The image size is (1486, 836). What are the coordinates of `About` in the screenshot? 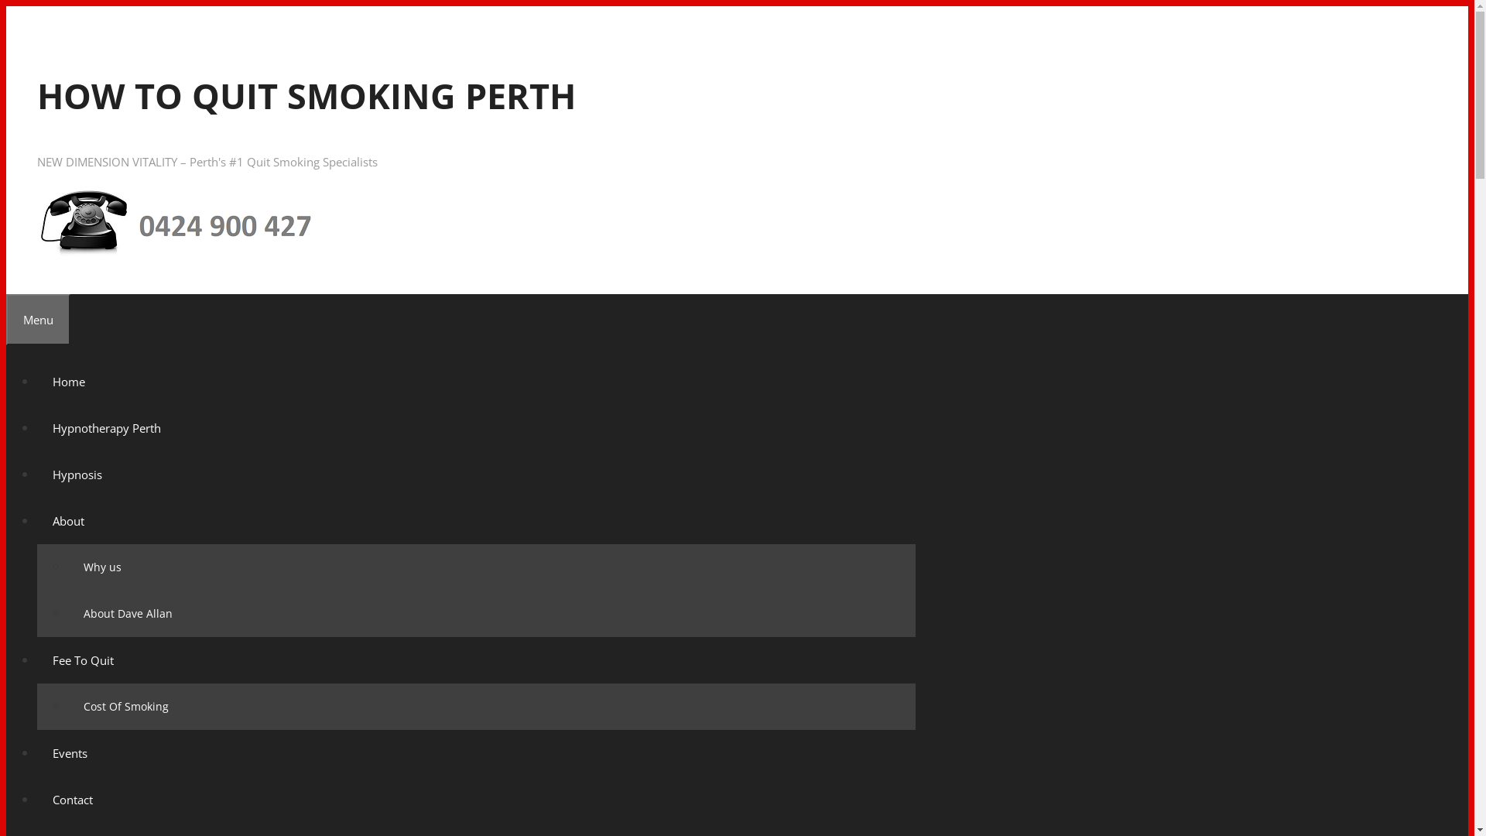 It's located at (68, 521).